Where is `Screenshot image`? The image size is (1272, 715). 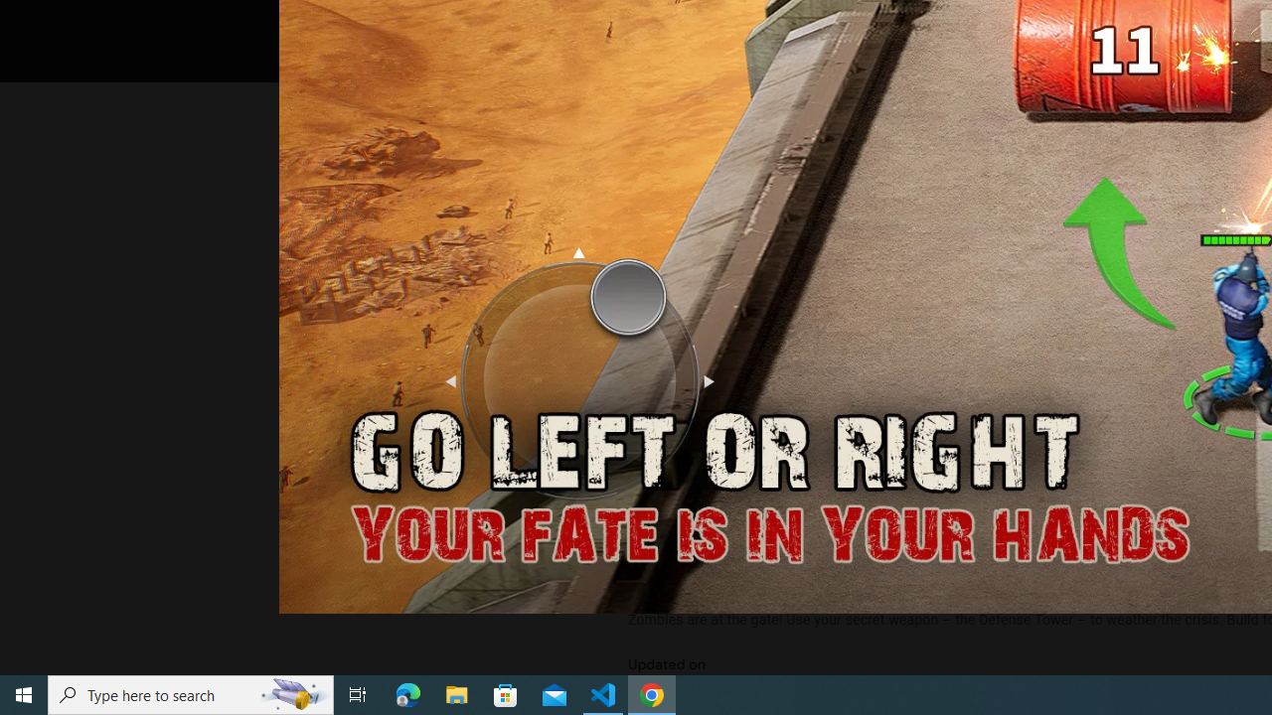
Screenshot image is located at coordinates (889, 269).